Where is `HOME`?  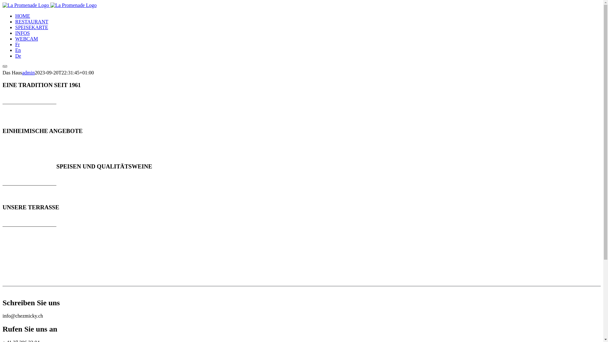 HOME is located at coordinates (23, 16).